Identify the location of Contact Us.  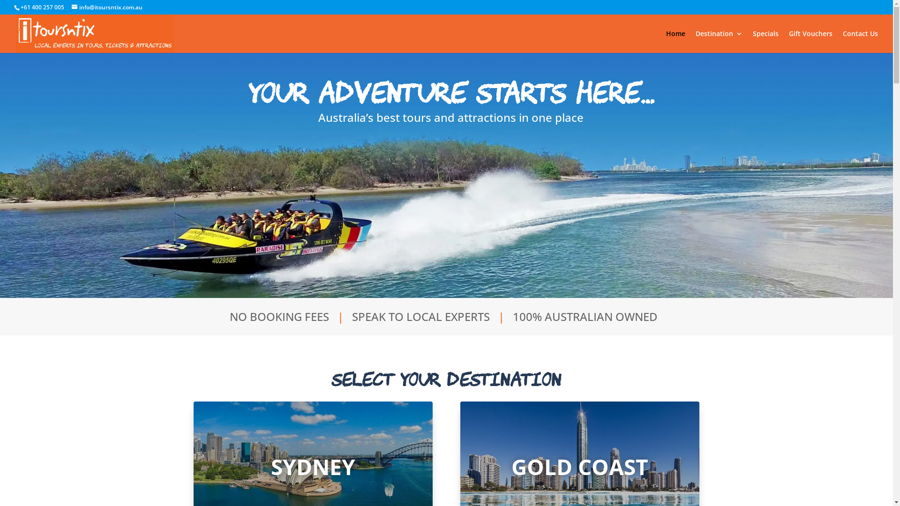
(861, 42).